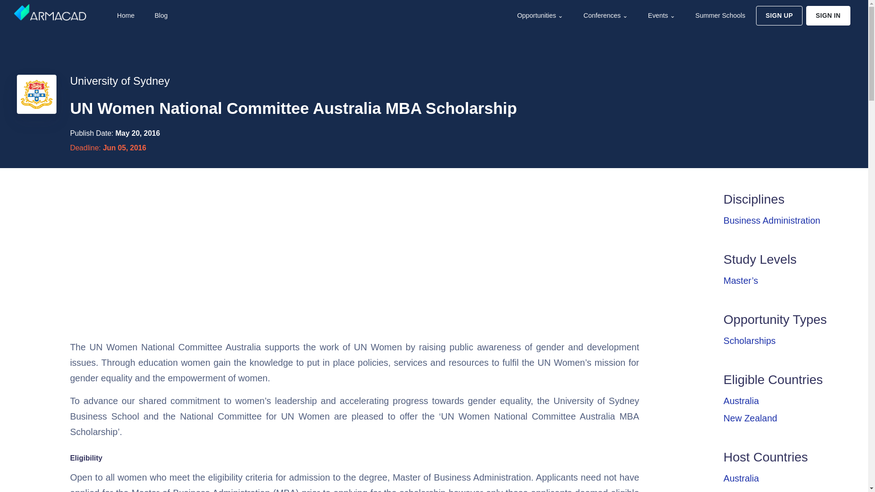 This screenshot has height=492, width=875. What do you see at coordinates (779, 15) in the screenshot?
I see `SIGN UP` at bounding box center [779, 15].